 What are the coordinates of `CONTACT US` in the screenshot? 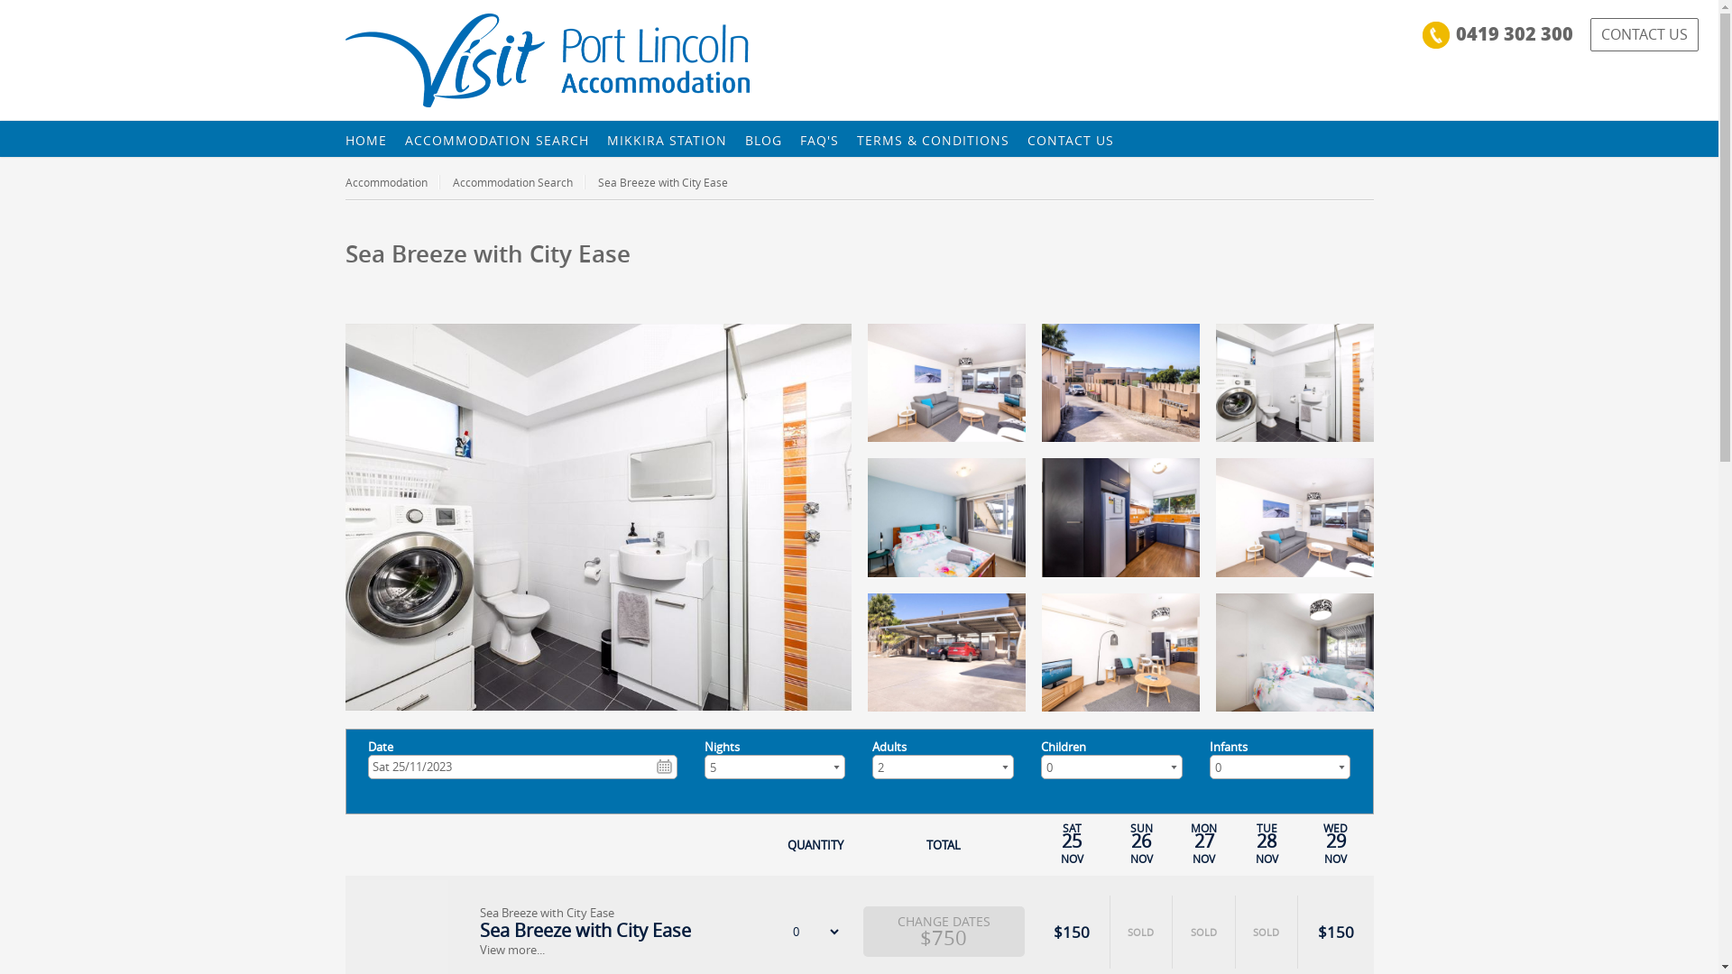 It's located at (1644, 34).